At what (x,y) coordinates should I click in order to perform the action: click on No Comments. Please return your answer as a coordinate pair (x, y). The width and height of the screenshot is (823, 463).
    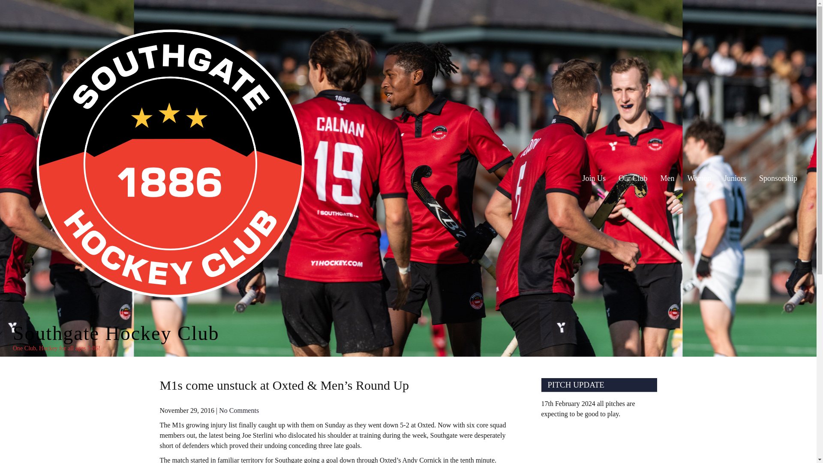
    Looking at the image, I should click on (239, 410).